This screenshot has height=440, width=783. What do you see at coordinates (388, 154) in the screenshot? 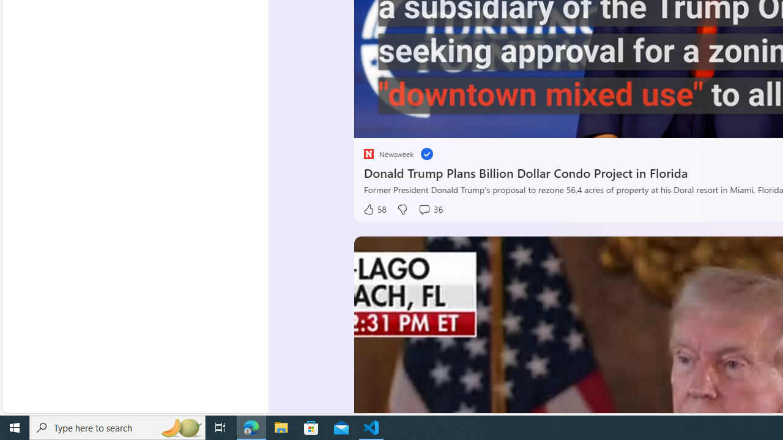
I see `placeholder Newsweek` at bounding box center [388, 154].